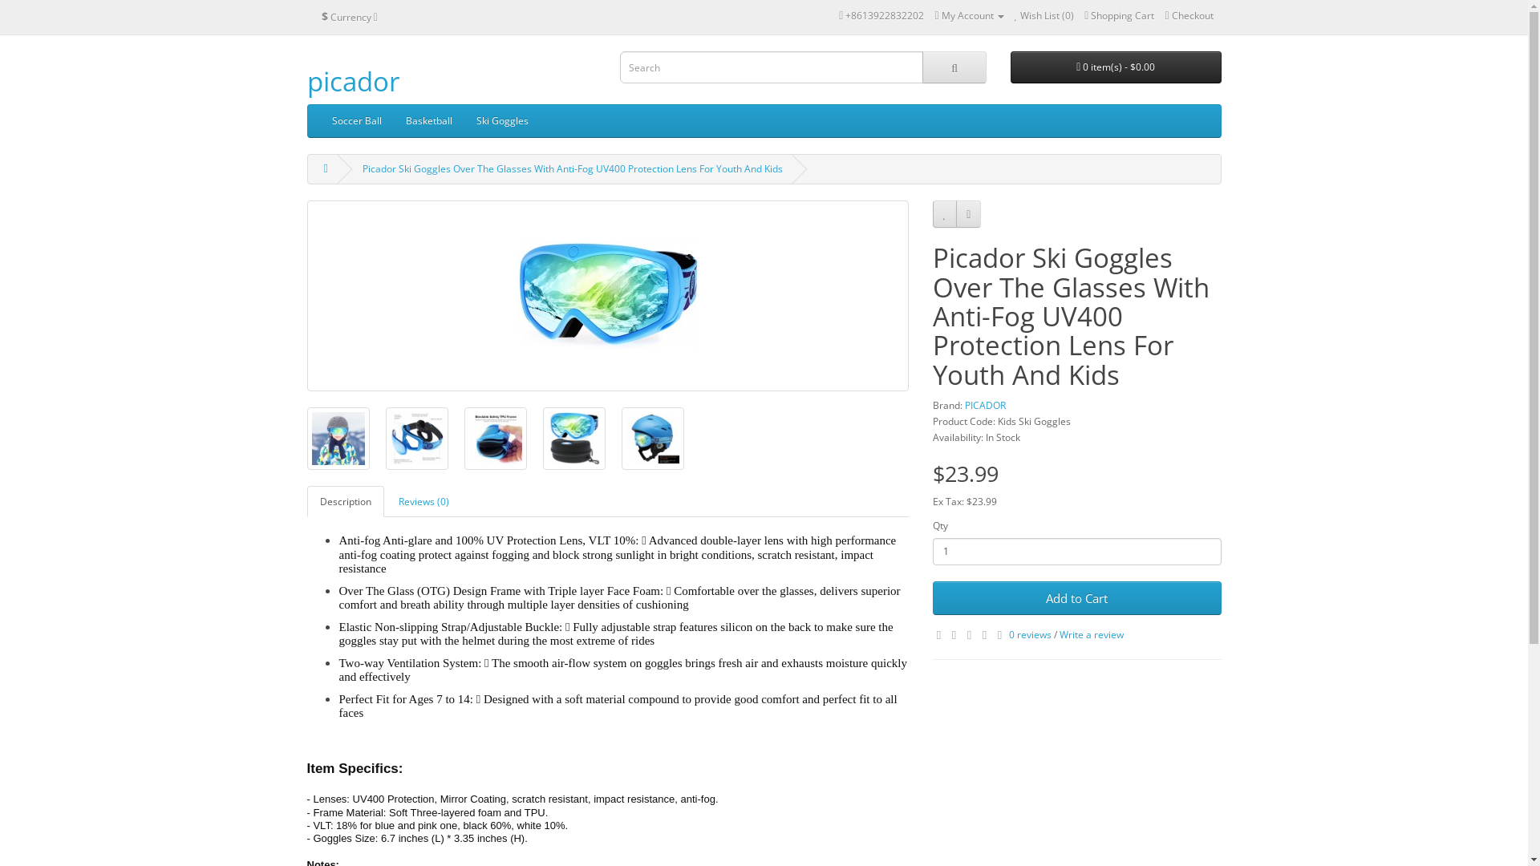 The image size is (1540, 866). What do you see at coordinates (1076, 598) in the screenshot?
I see `Add to Cart` at bounding box center [1076, 598].